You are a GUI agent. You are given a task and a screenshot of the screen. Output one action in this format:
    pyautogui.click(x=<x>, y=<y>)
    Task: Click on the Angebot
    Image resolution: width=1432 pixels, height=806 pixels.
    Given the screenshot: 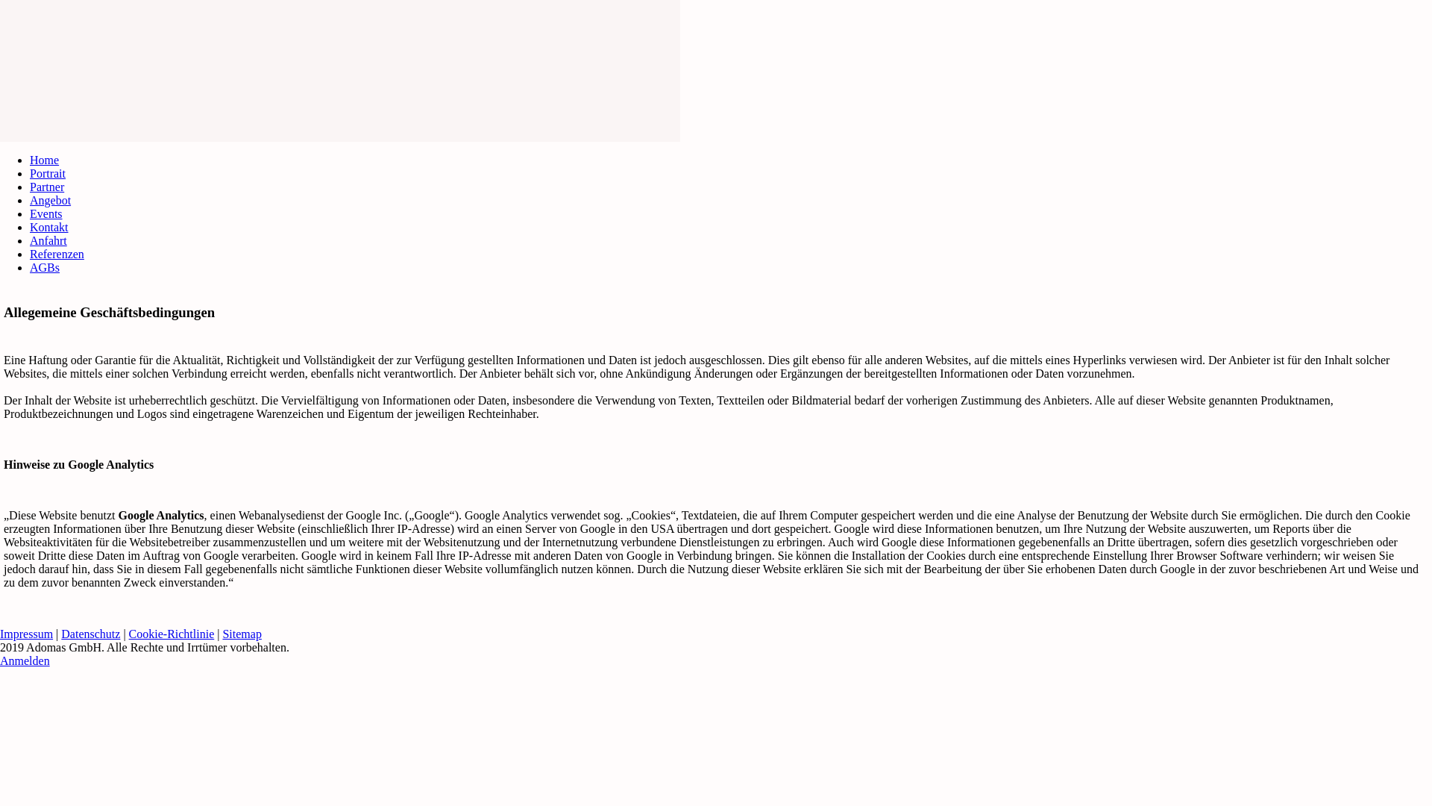 What is the action you would take?
    pyautogui.click(x=51, y=200)
    